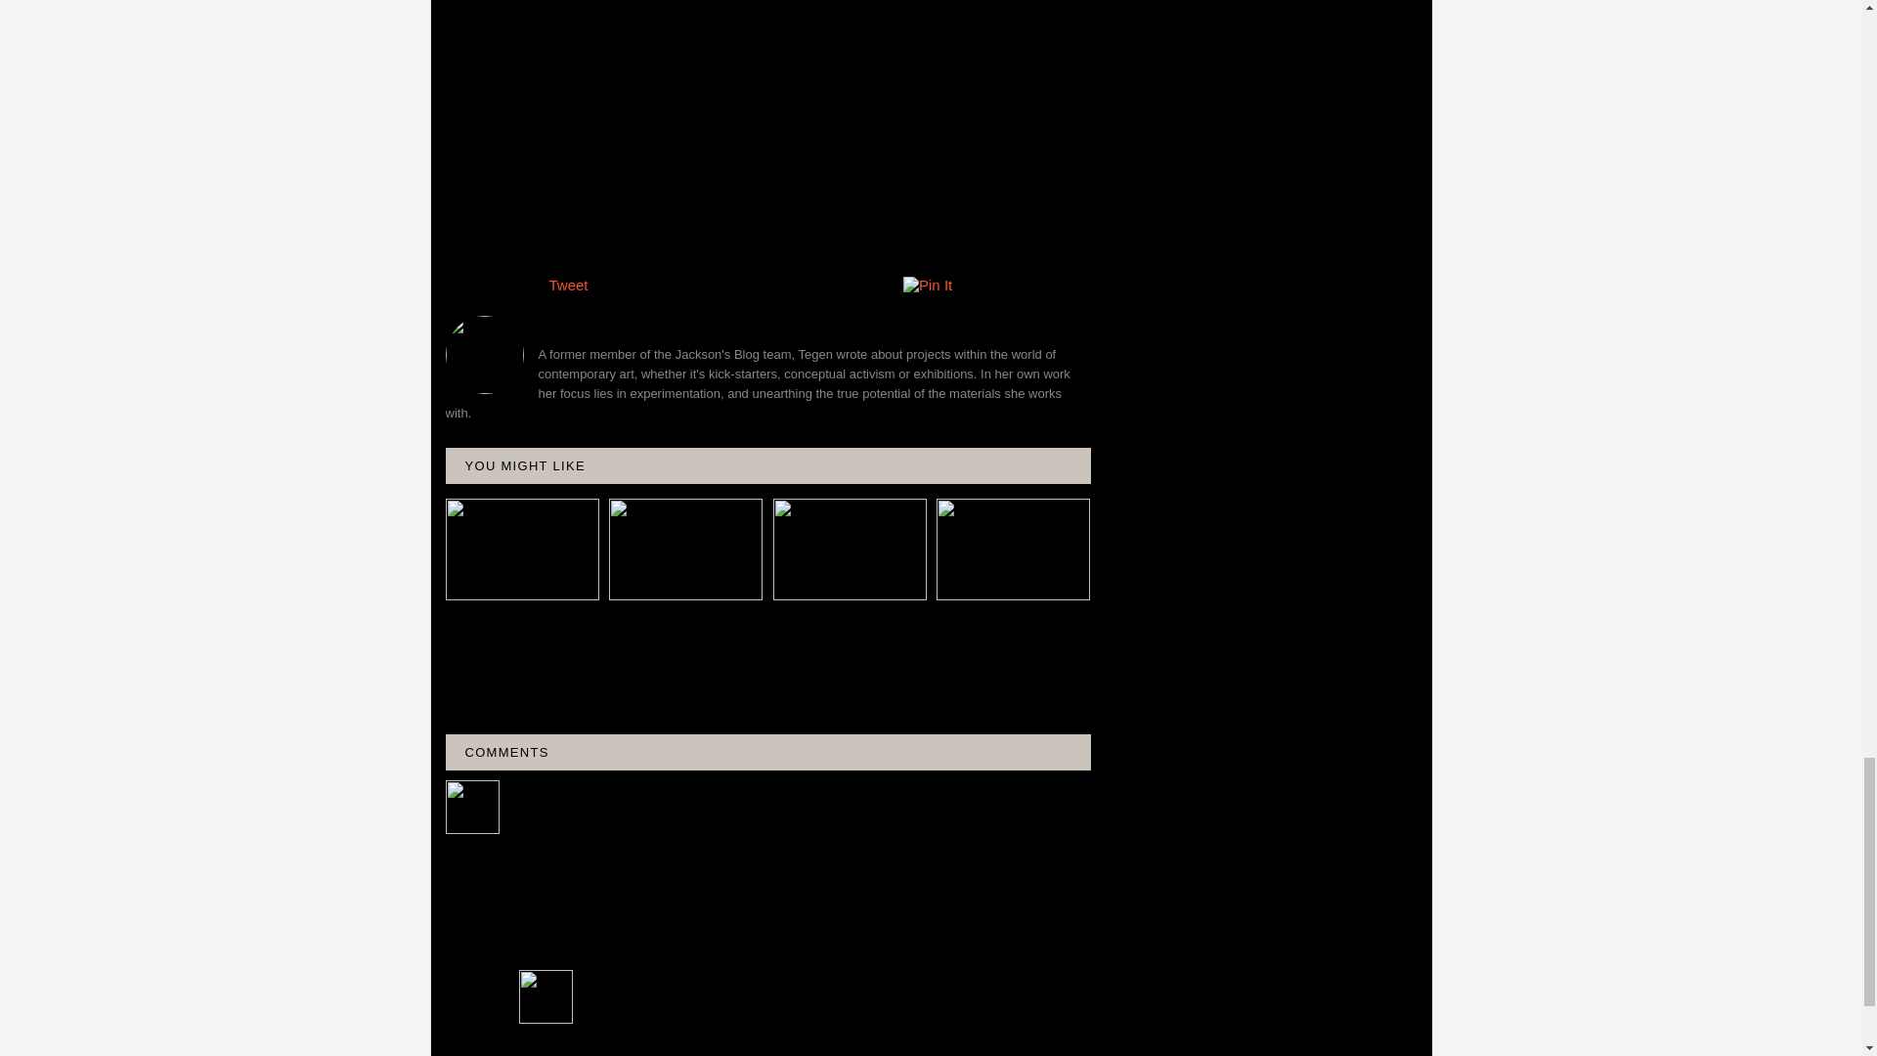 The height and width of the screenshot is (1056, 1877). What do you see at coordinates (761, 240) in the screenshot?
I see `OIL PAINT` at bounding box center [761, 240].